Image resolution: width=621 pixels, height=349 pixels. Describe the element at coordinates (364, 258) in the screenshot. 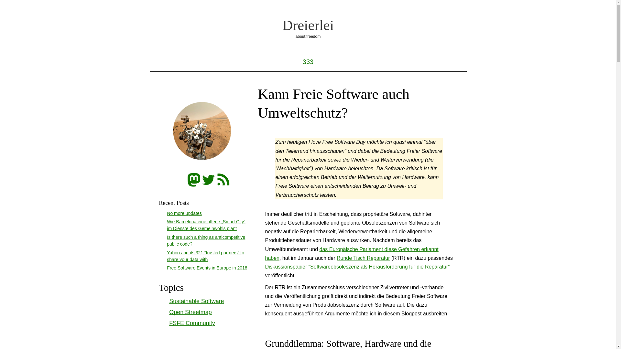

I see `Runde Tisch Reparatur` at that location.